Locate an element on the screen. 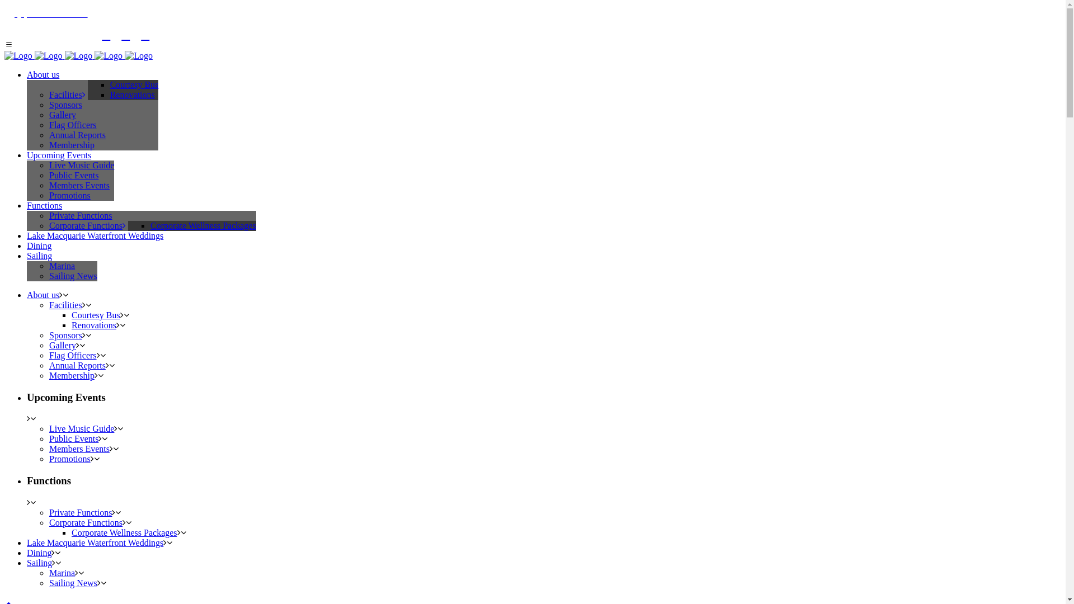  Corporate Wellness Packages is located at coordinates (124, 532).